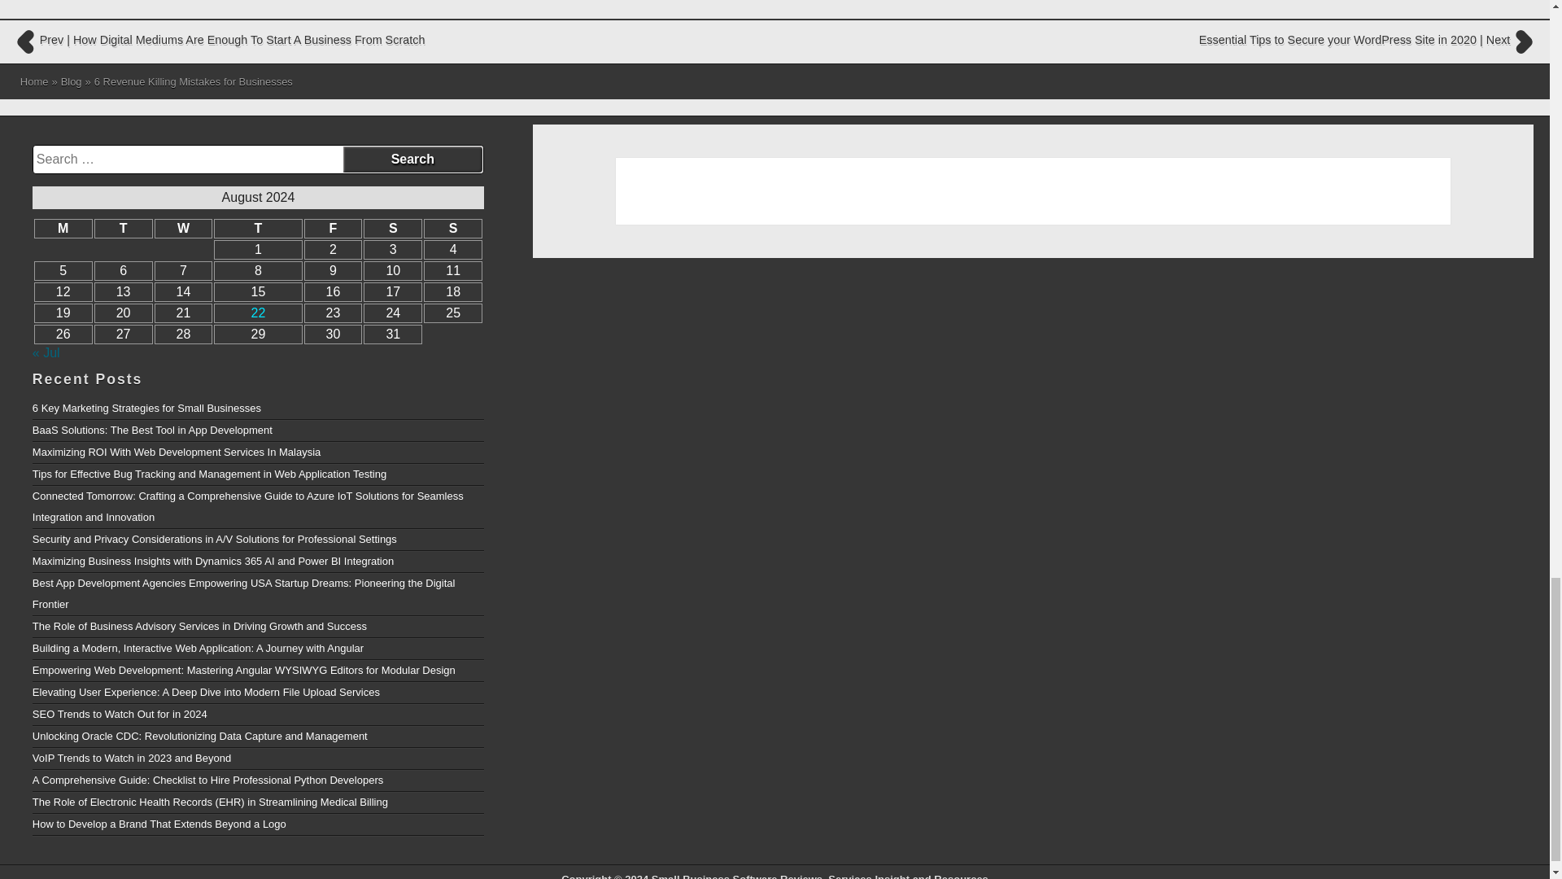 The height and width of the screenshot is (879, 1562). What do you see at coordinates (72, 81) in the screenshot?
I see `Blog` at bounding box center [72, 81].